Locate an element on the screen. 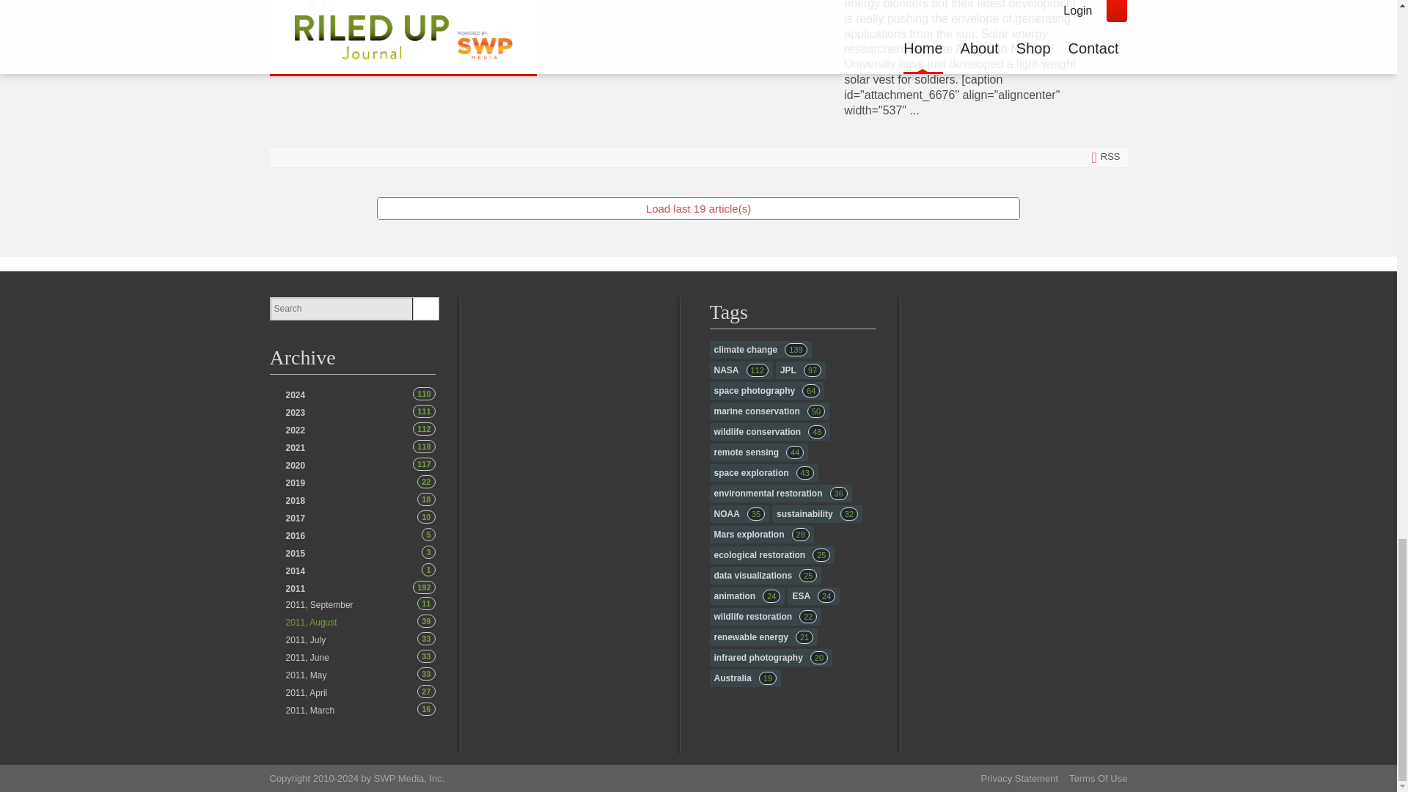 Image resolution: width=1408 pixels, height=792 pixels. 2024 is located at coordinates (295, 395).